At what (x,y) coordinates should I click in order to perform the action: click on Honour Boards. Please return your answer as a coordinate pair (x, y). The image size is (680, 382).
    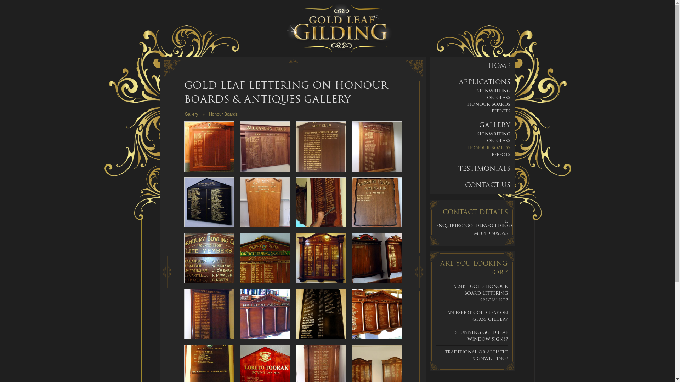
    Looking at the image, I should click on (223, 114).